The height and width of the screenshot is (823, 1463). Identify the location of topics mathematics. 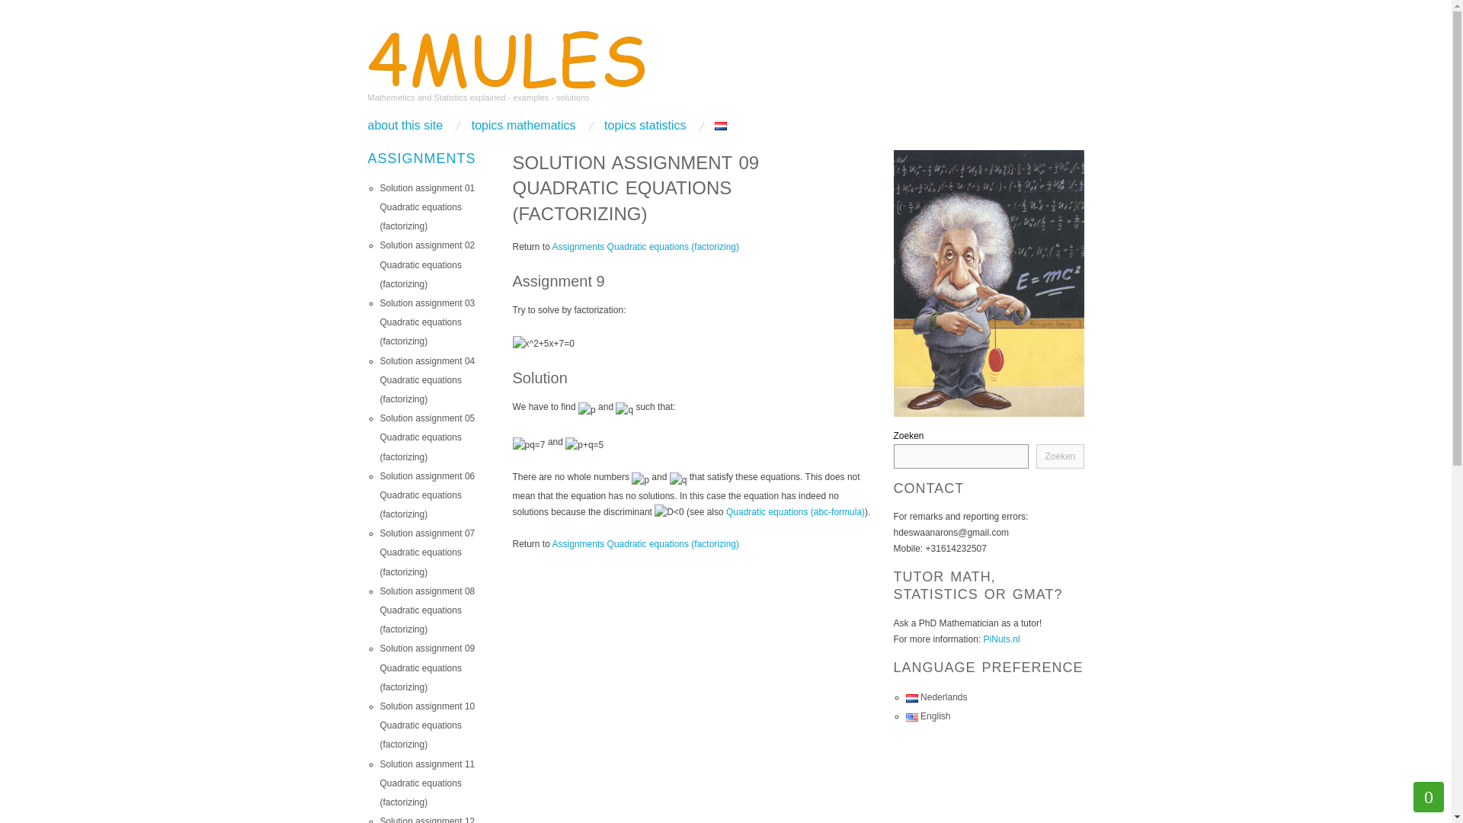
(523, 124).